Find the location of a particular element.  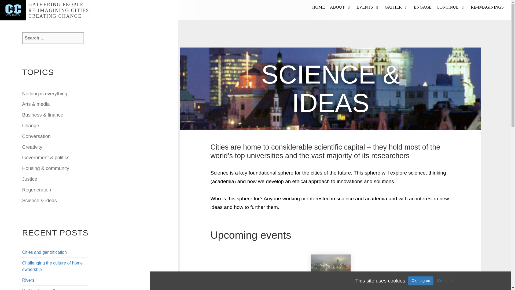

RE-IMAGININGS is located at coordinates (487, 7).